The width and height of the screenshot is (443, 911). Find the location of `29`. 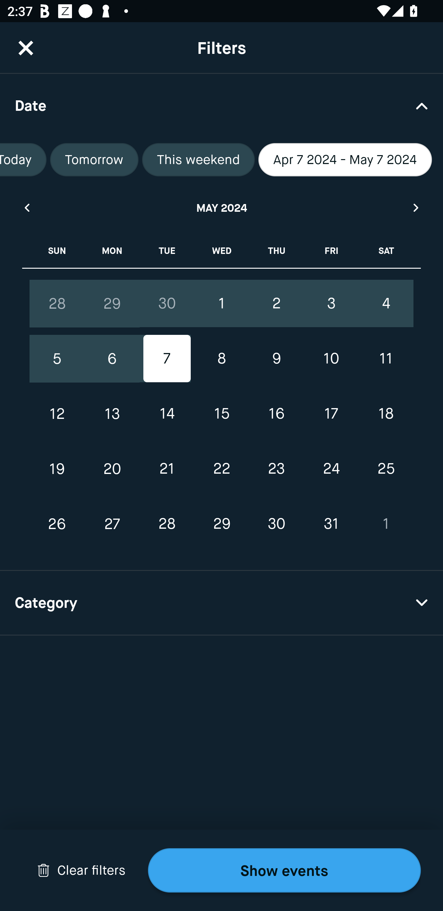

29 is located at coordinates (221, 524).